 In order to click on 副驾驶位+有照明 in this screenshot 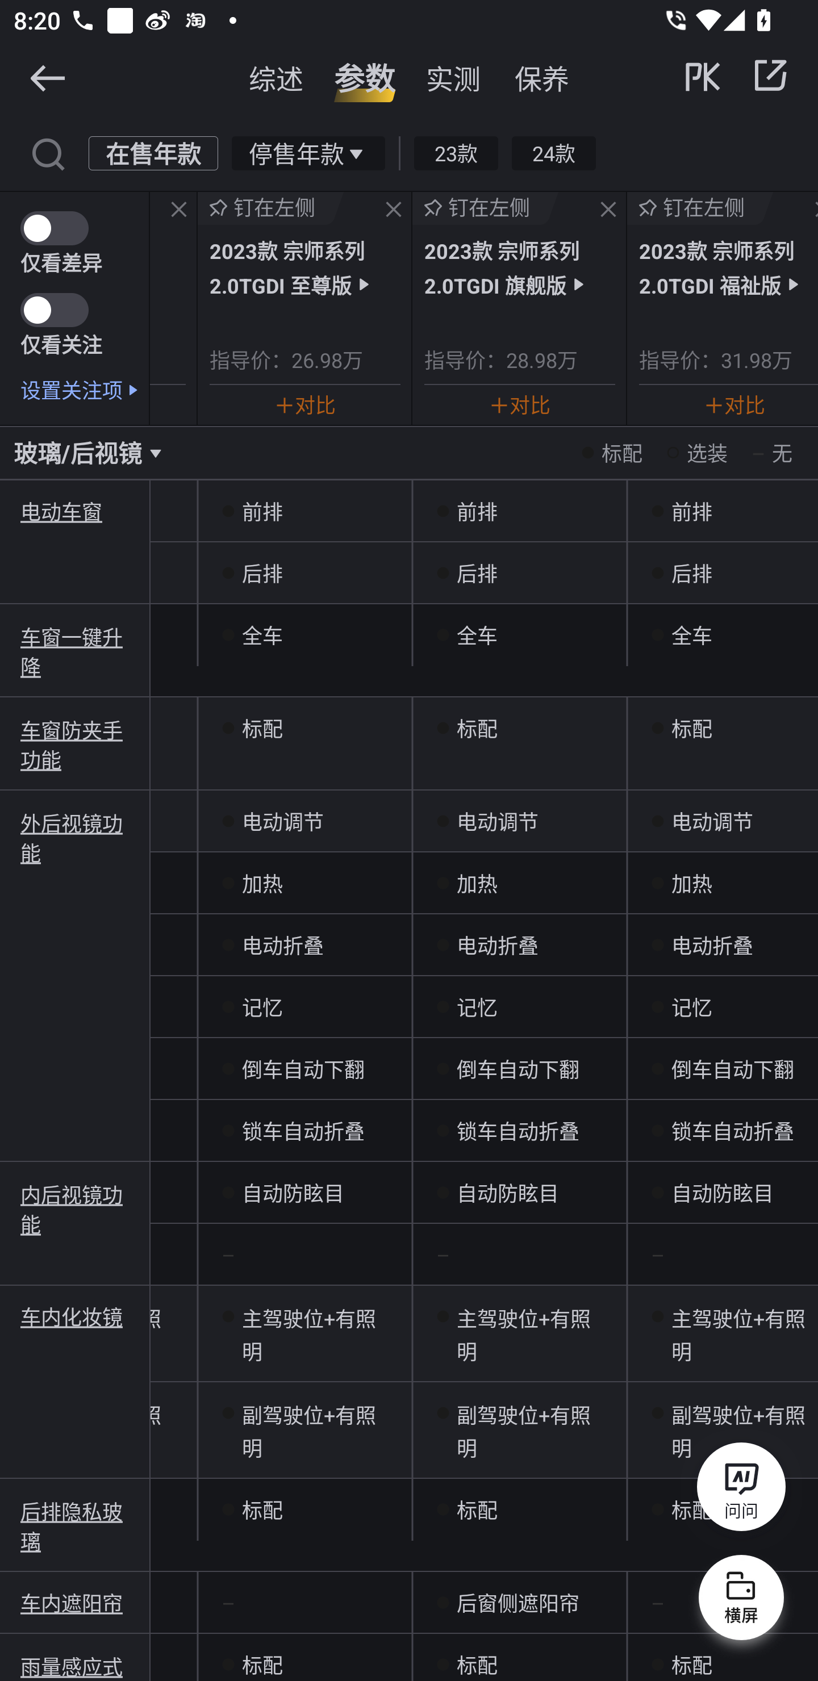, I will do `click(519, 1430)`.